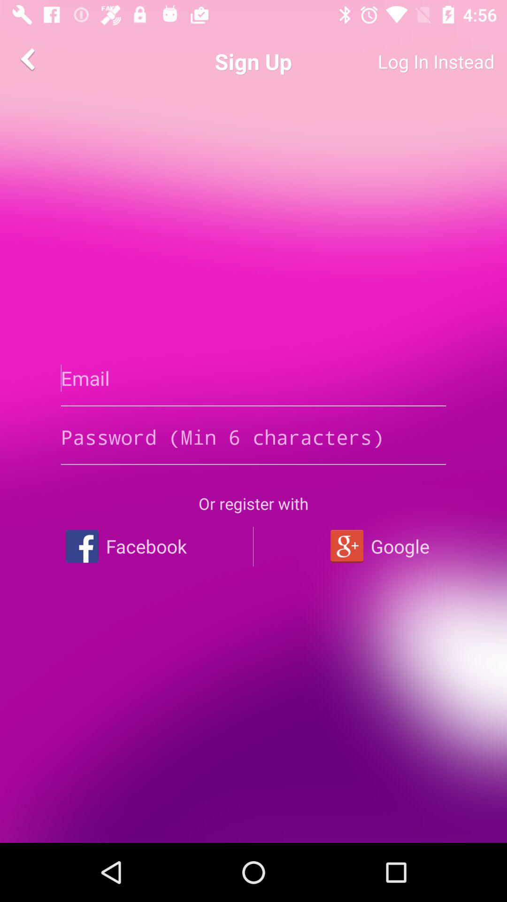  Describe the element at coordinates (30, 59) in the screenshot. I see `select app to the left of sign up` at that location.